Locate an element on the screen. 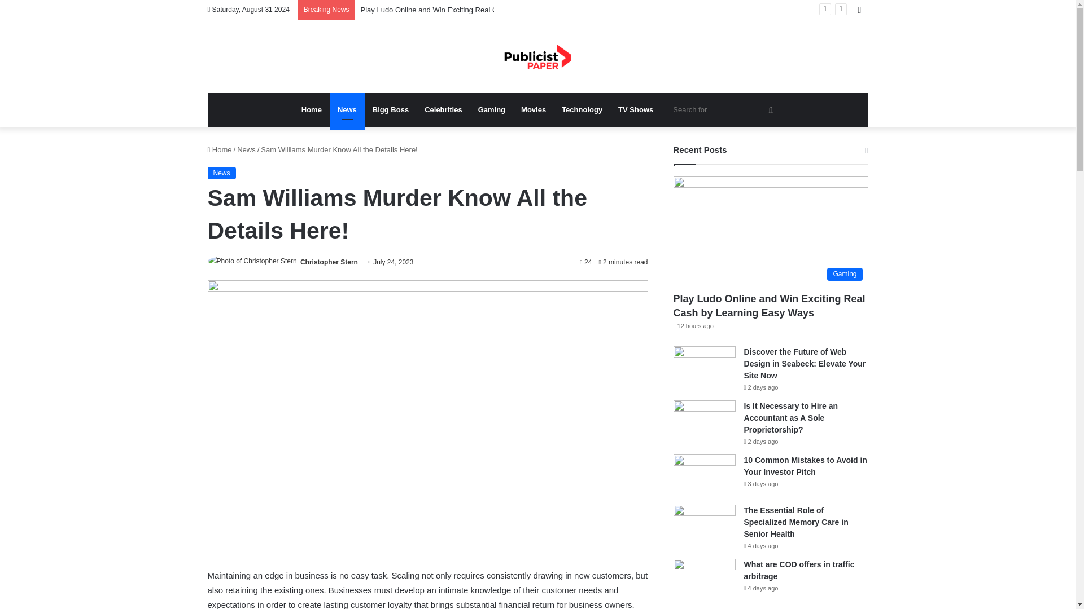 Image resolution: width=1084 pixels, height=609 pixels. Search for is located at coordinates (724, 109).